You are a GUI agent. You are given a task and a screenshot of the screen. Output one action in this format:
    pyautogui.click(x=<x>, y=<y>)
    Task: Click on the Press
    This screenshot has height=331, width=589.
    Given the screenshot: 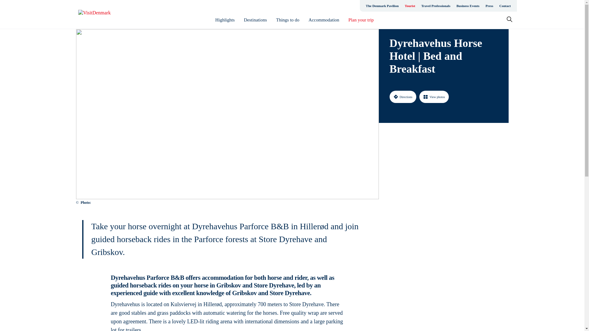 What is the action you would take?
    pyautogui.click(x=489, y=6)
    